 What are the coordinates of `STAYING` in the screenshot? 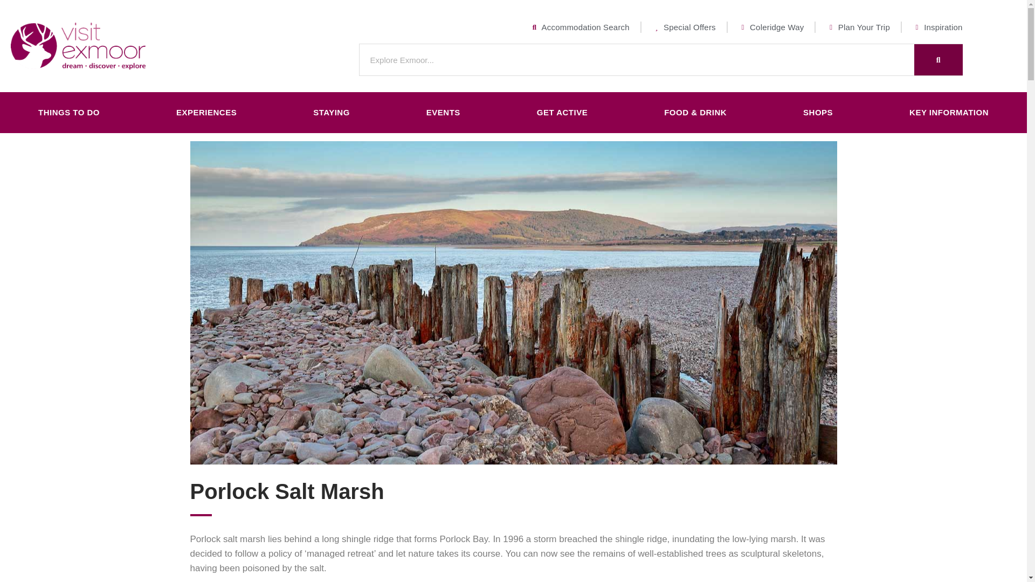 It's located at (332, 112).